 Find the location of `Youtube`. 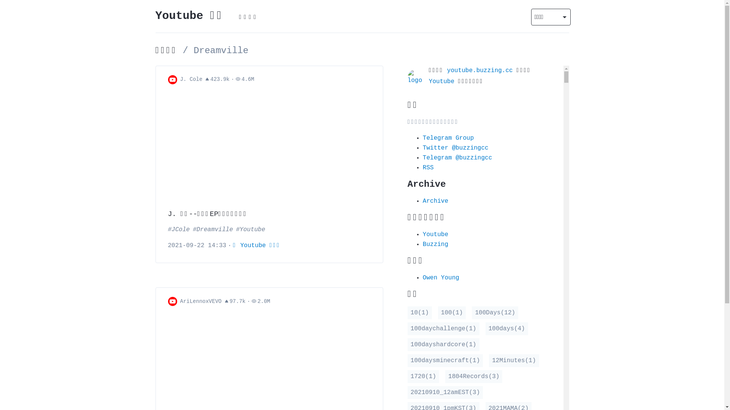

Youtube is located at coordinates (442, 82).